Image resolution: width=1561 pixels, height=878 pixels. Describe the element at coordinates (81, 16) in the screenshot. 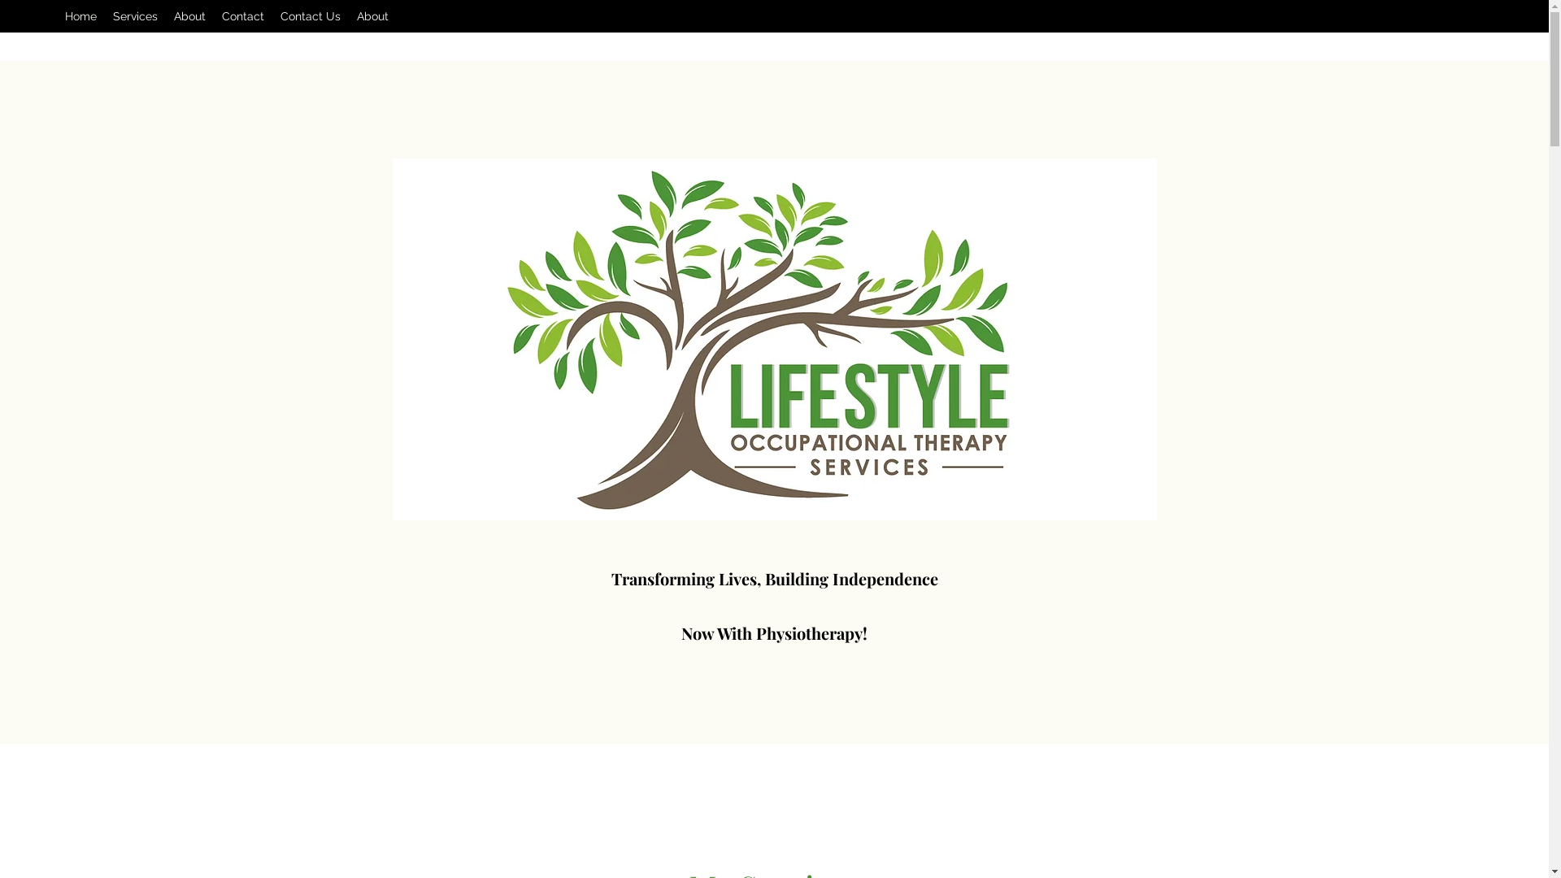

I see `Home` at that location.